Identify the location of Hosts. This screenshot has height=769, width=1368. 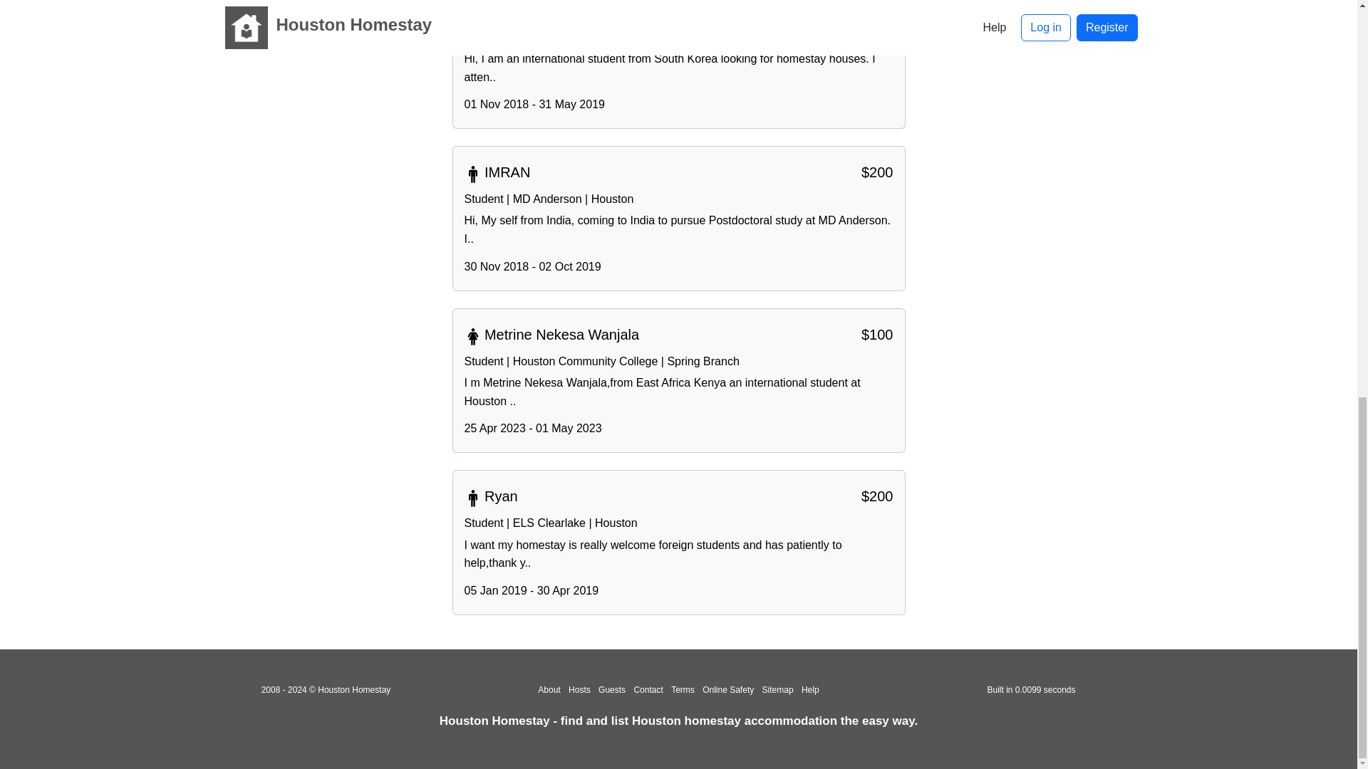
(580, 690).